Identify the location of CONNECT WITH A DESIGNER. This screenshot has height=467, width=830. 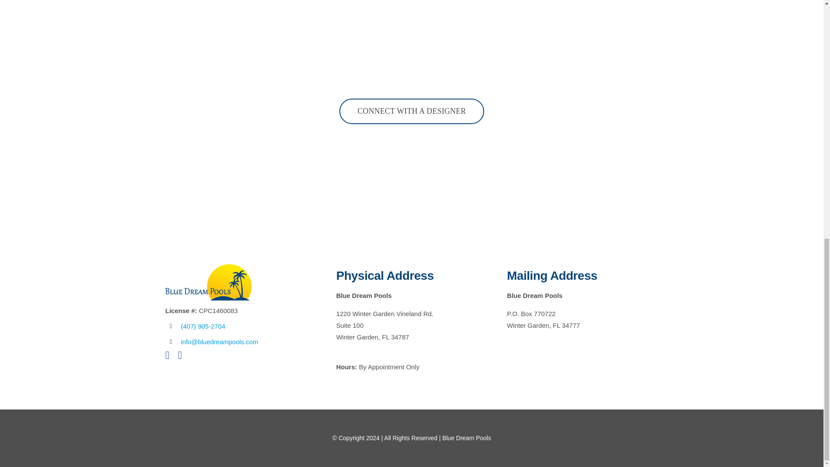
(412, 111).